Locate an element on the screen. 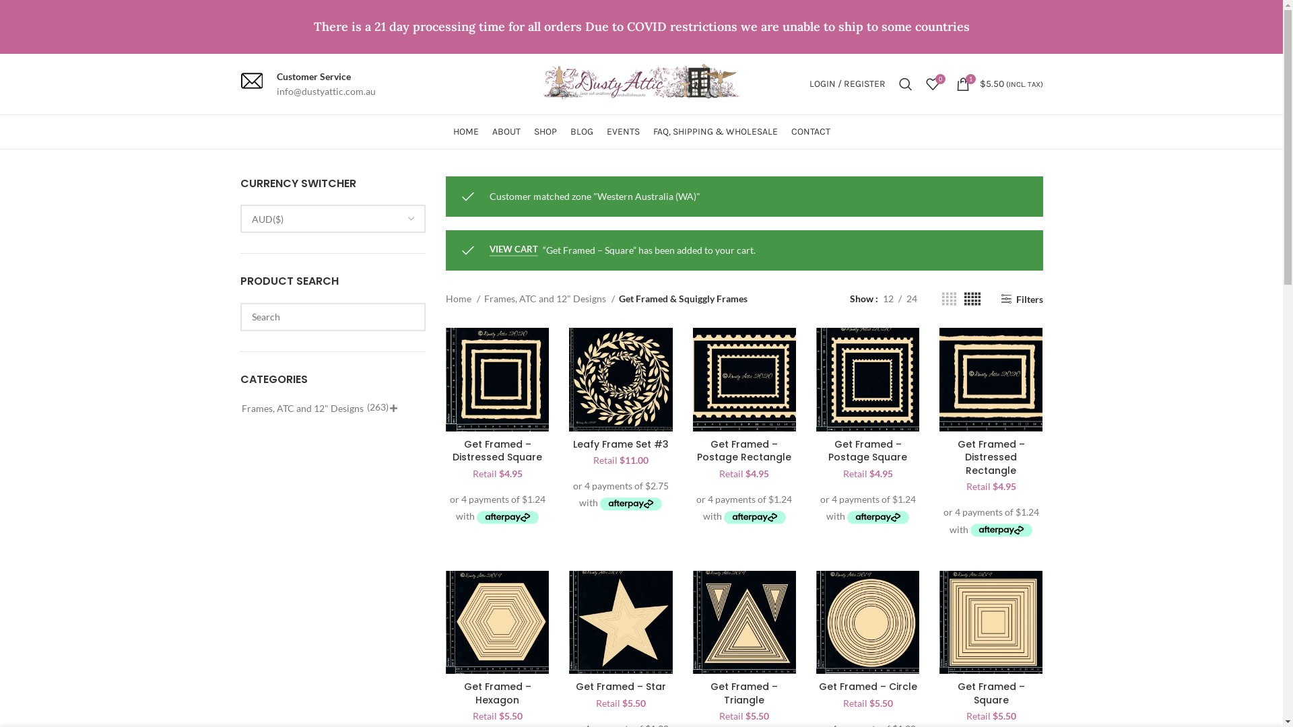 The width and height of the screenshot is (1293, 727). 0 is located at coordinates (932, 84).